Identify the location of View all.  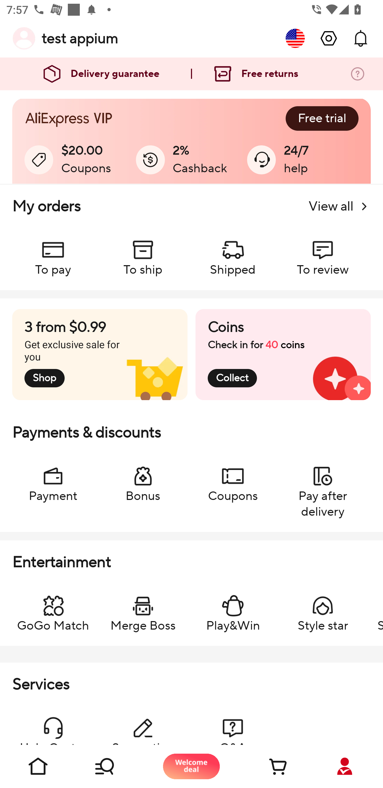
(339, 206).